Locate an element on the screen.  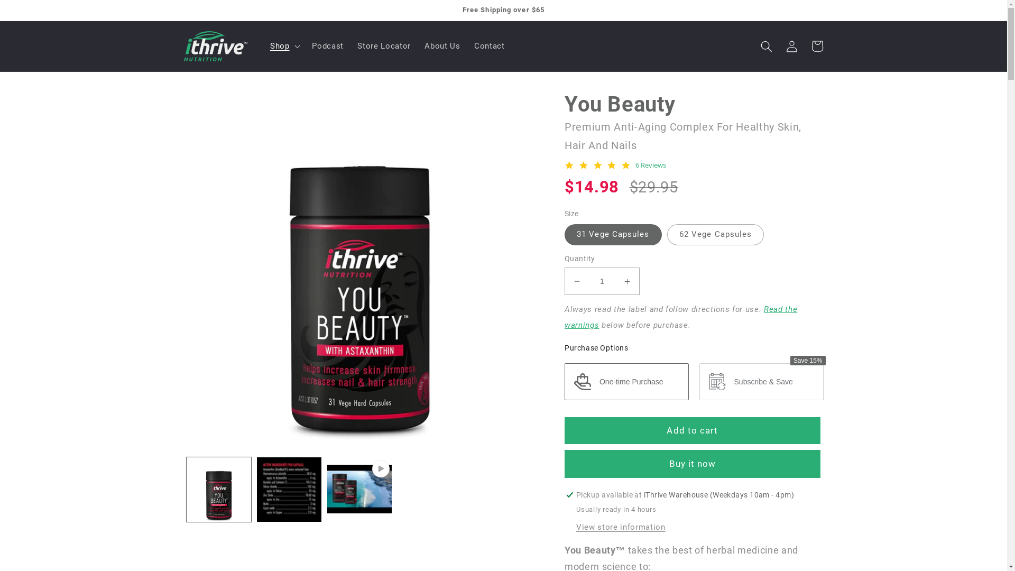
Contact is located at coordinates (490, 47).